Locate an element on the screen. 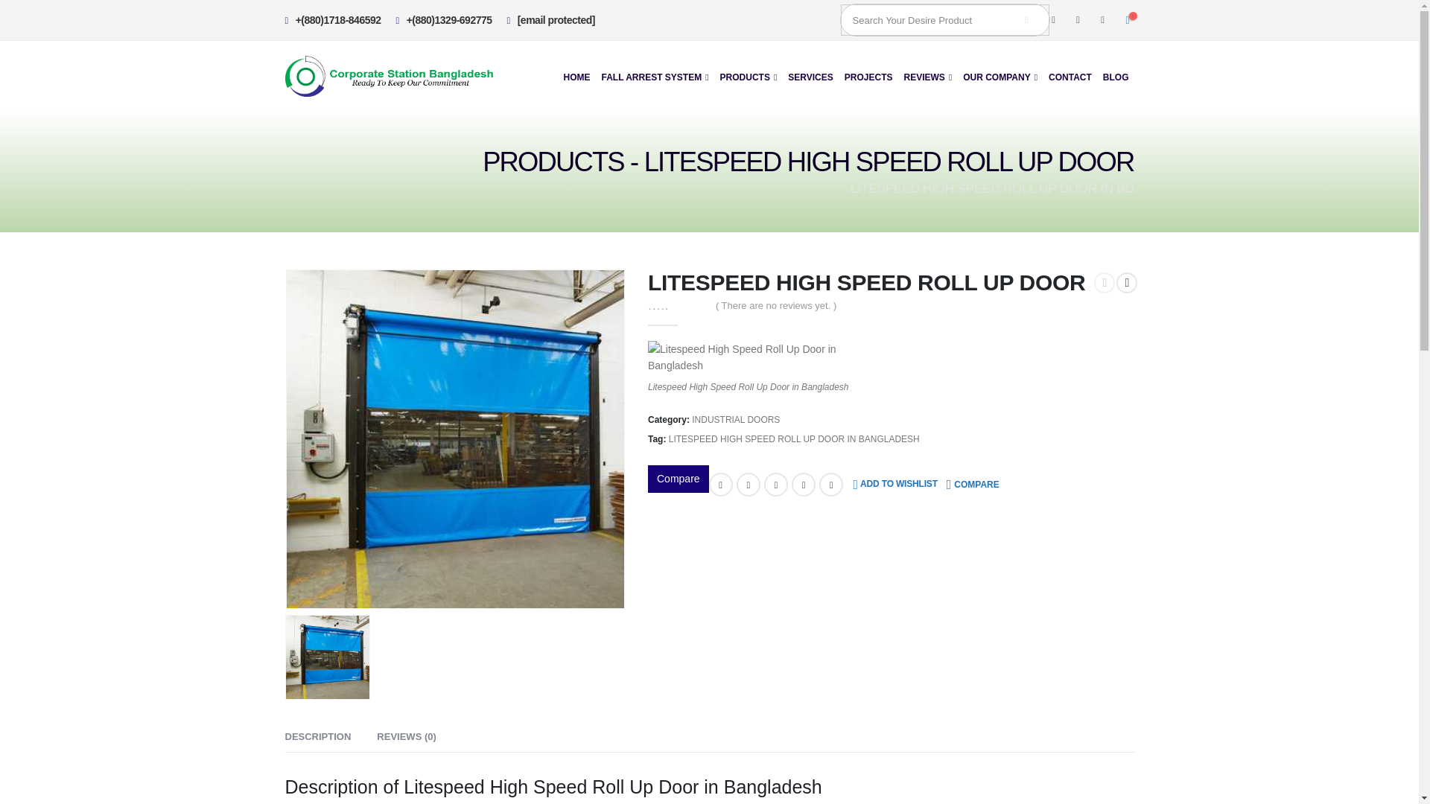  Email is located at coordinates (831, 485).